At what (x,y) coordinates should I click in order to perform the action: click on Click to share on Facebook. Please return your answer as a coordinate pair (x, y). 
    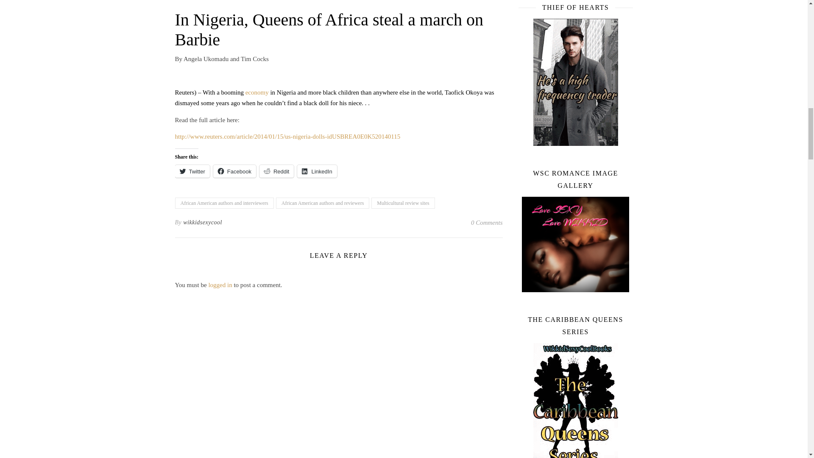
    Looking at the image, I should click on (235, 171).